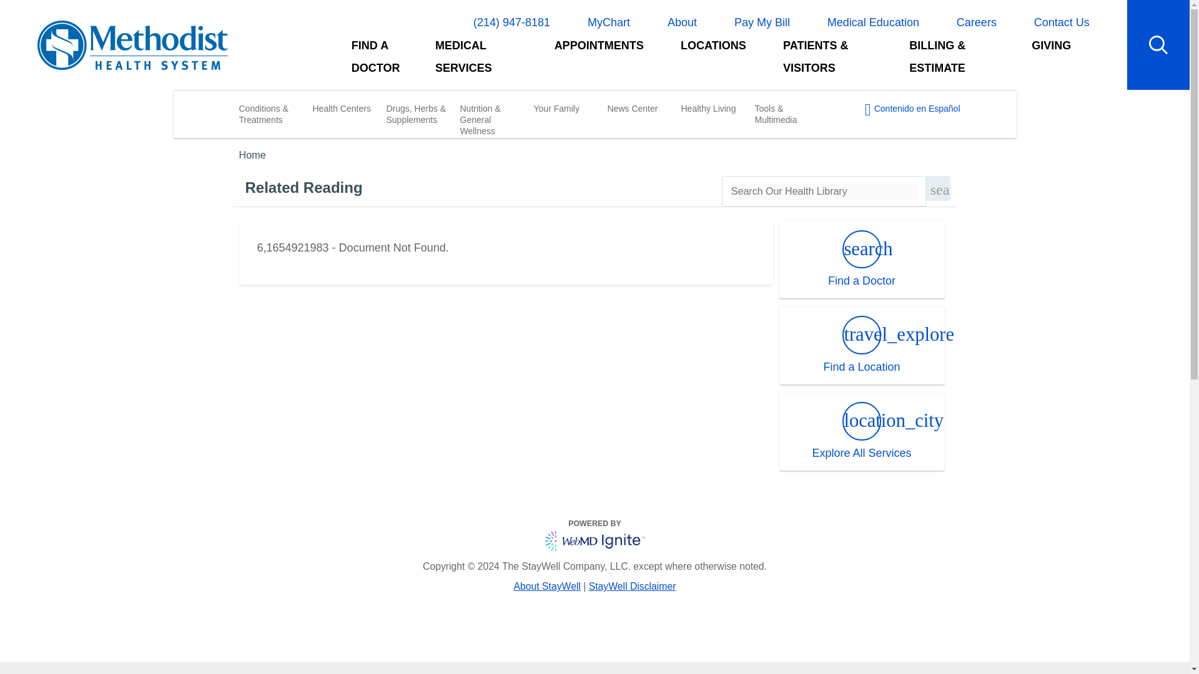 The height and width of the screenshot is (674, 1199). What do you see at coordinates (132, 45) in the screenshot?
I see `Methodist Health System` at bounding box center [132, 45].